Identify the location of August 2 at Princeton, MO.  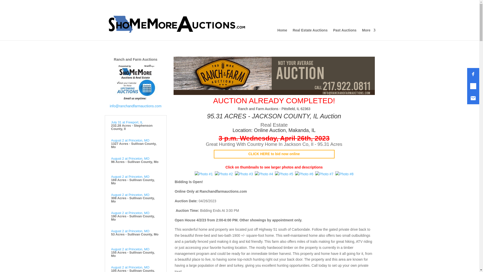
(130, 213).